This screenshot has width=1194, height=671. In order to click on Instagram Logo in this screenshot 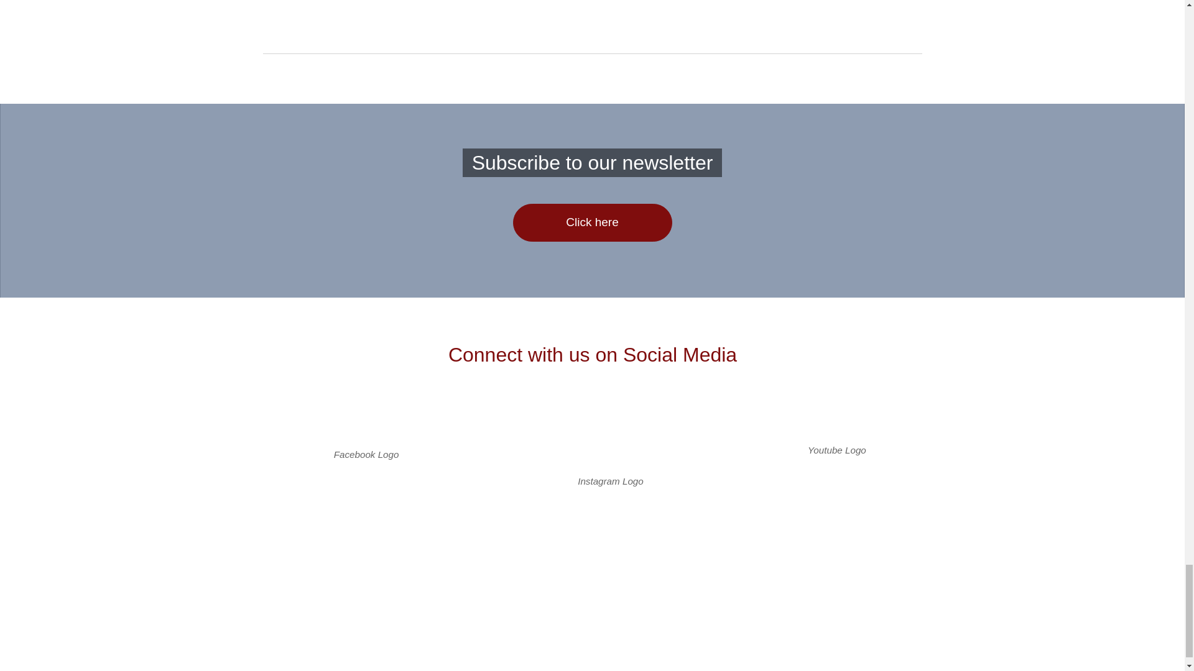, I will do `click(611, 437)`.